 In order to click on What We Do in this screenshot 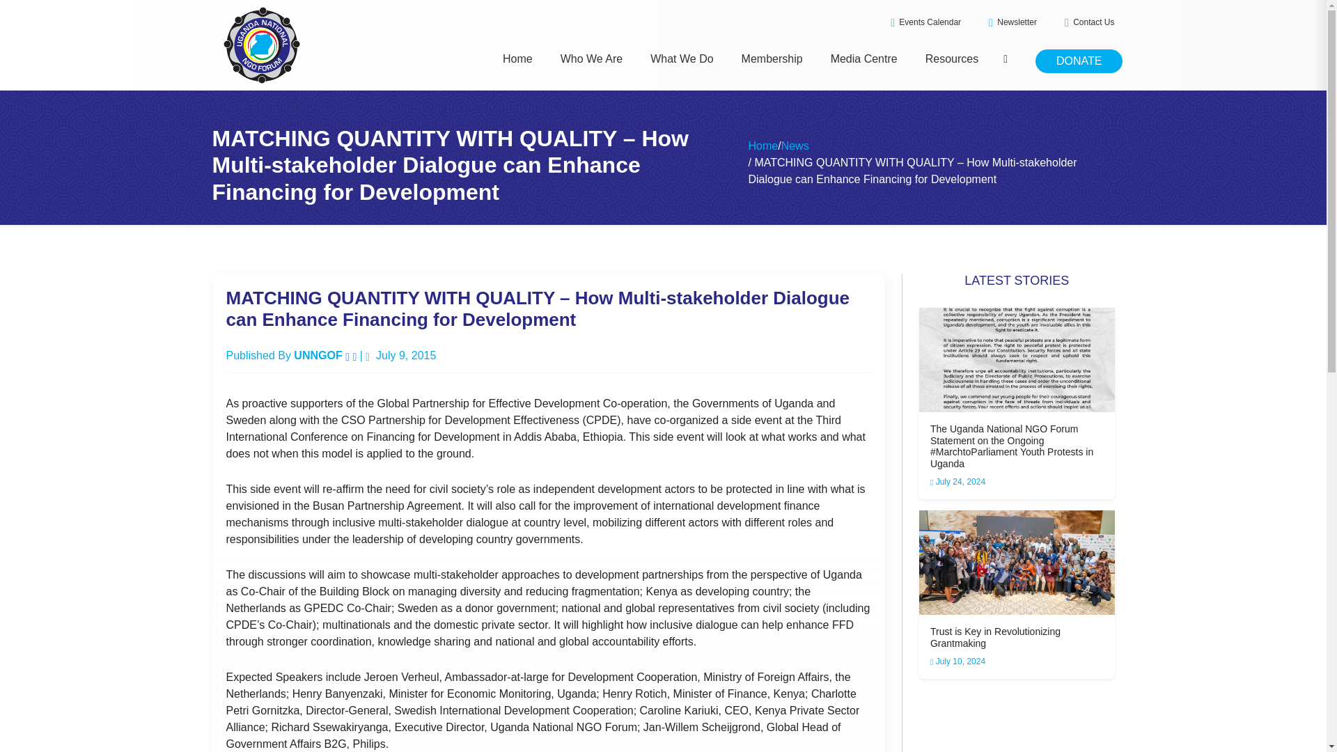, I will do `click(681, 58)`.